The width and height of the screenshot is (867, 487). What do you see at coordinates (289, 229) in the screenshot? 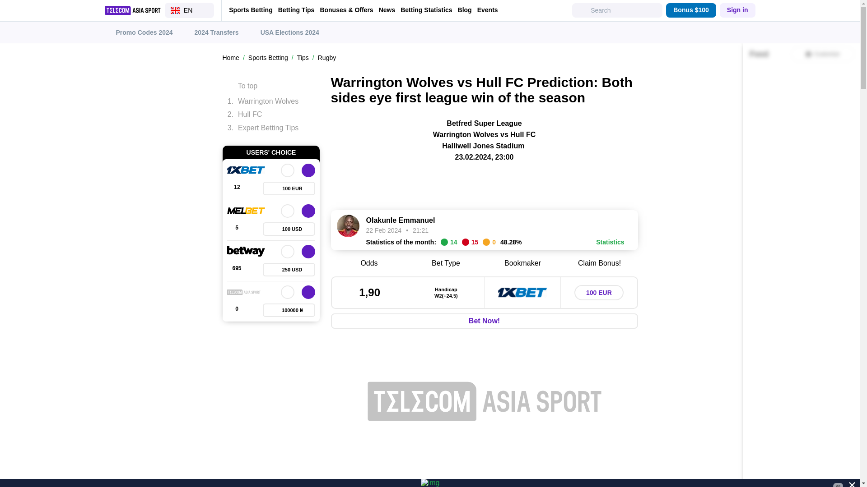
I see `Bonuses` at bounding box center [289, 229].